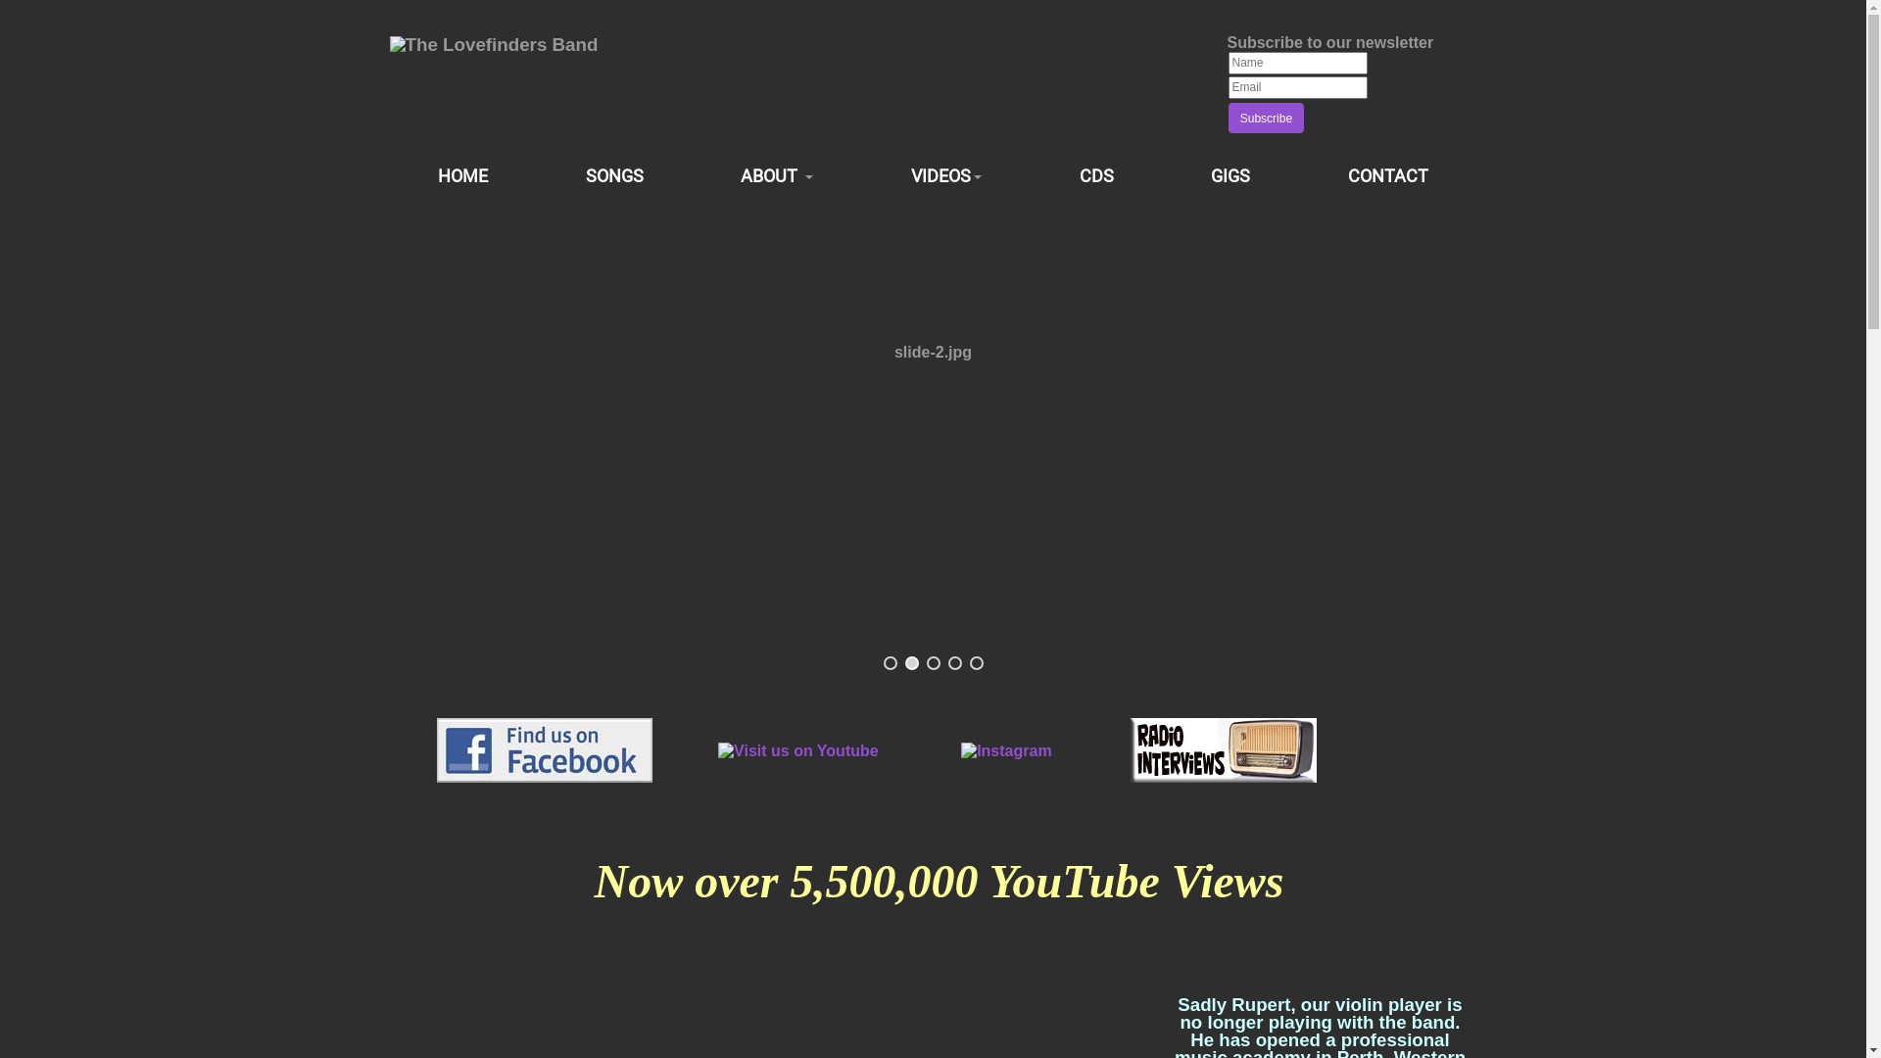 The image size is (1881, 1058). I want to click on VIDEOS, so click(946, 175).